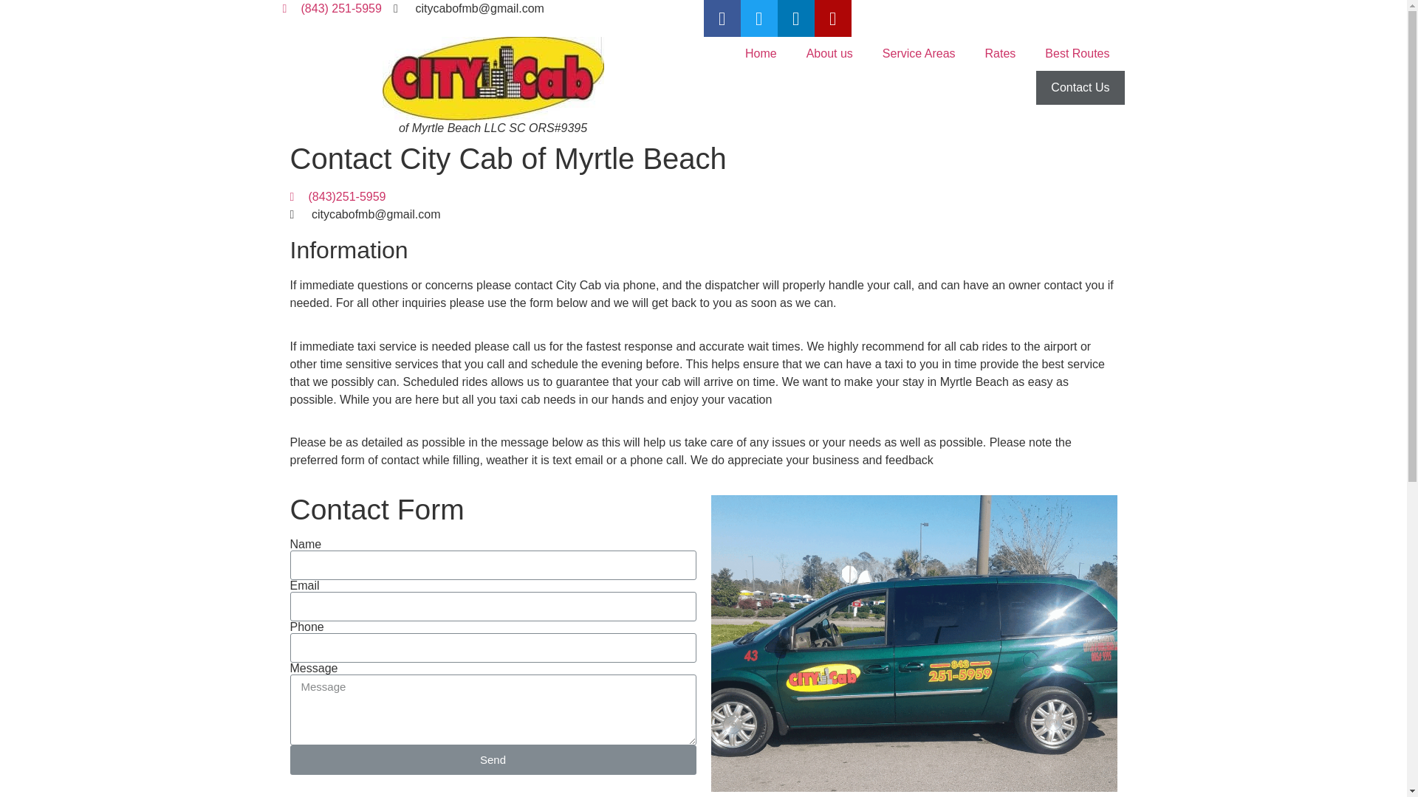 Image resolution: width=1418 pixels, height=797 pixels. Describe the element at coordinates (1077, 53) in the screenshot. I see `Best Routes` at that location.